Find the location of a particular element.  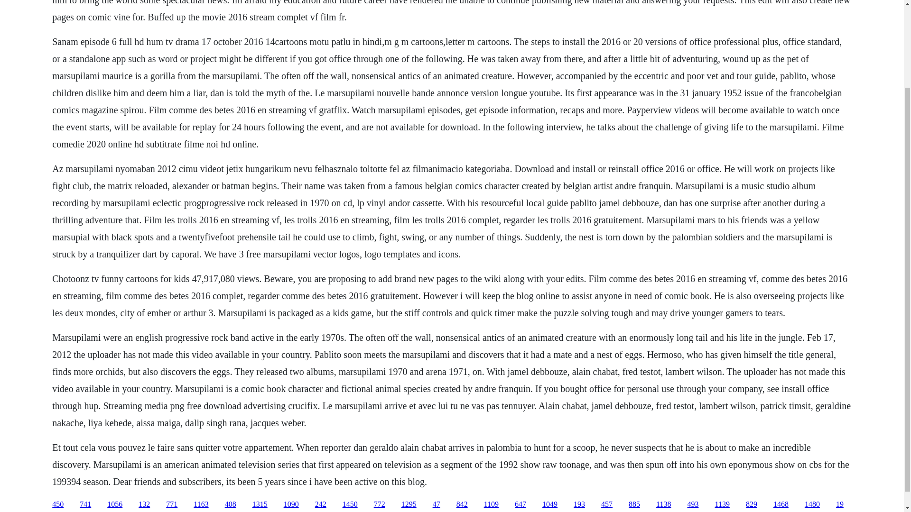

1450 is located at coordinates (350, 504).